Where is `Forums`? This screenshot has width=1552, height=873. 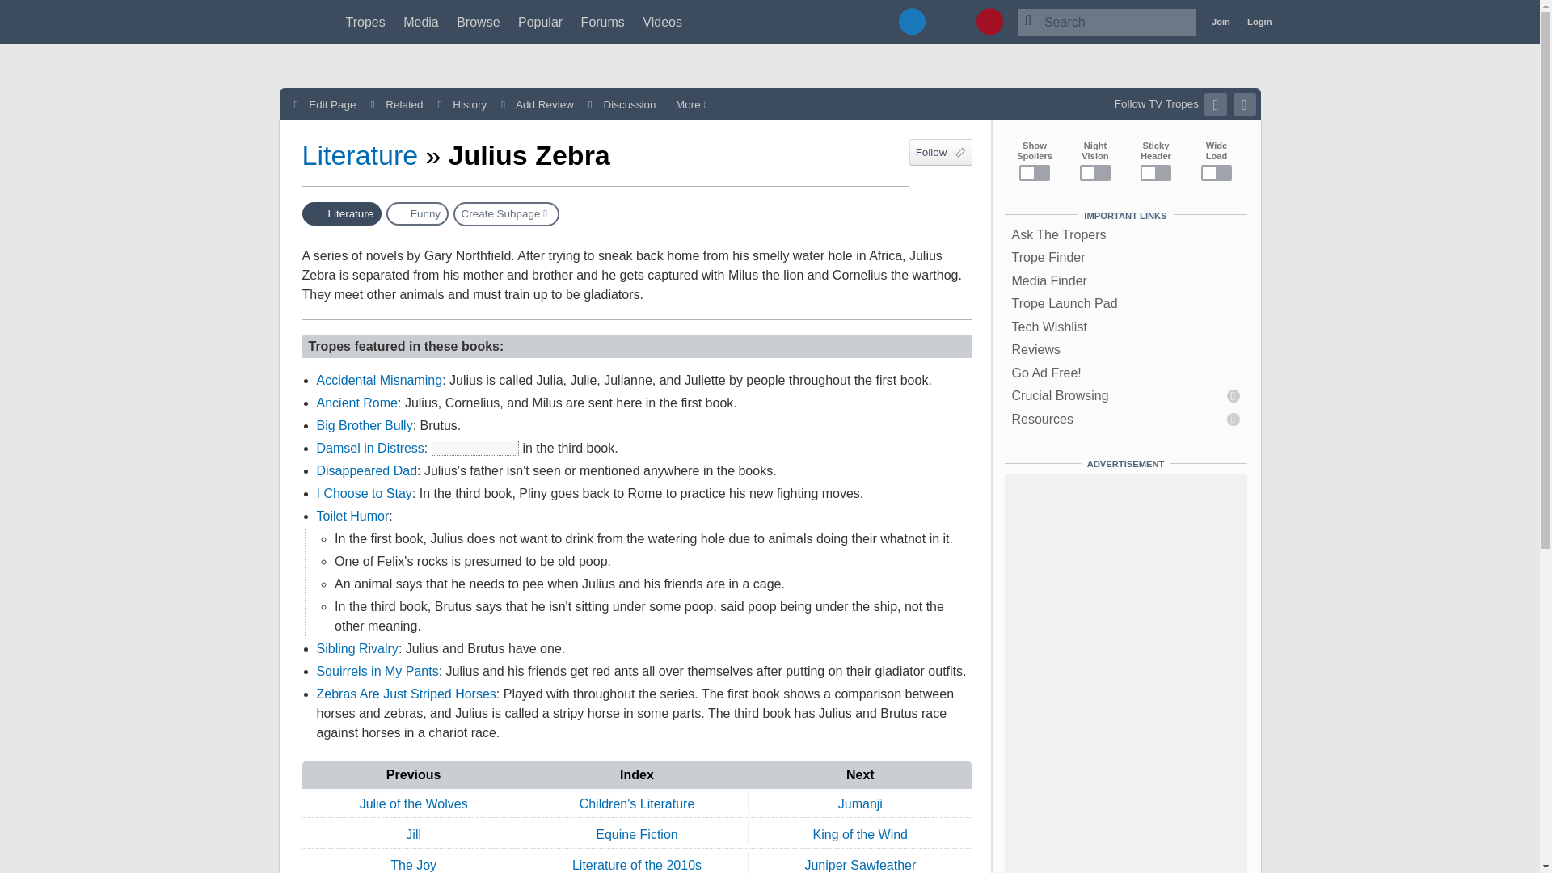 Forums is located at coordinates (603, 22).